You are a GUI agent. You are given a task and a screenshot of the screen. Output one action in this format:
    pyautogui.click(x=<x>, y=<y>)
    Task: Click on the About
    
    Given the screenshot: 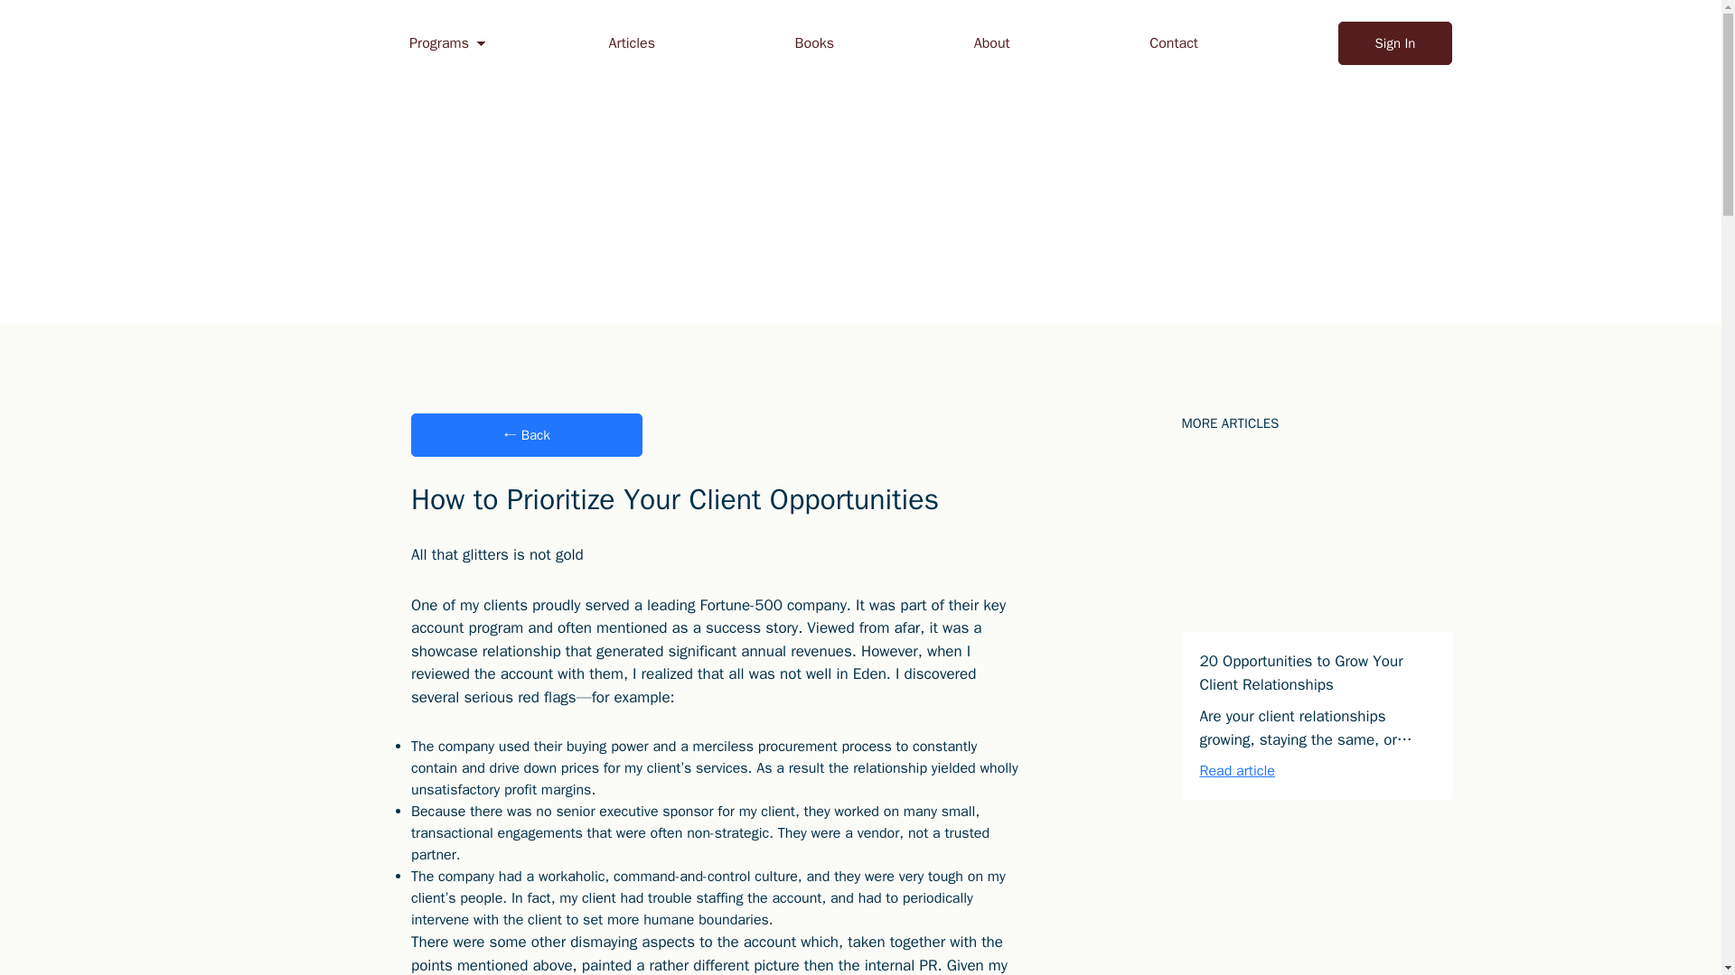 What is the action you would take?
    pyautogui.click(x=991, y=43)
    